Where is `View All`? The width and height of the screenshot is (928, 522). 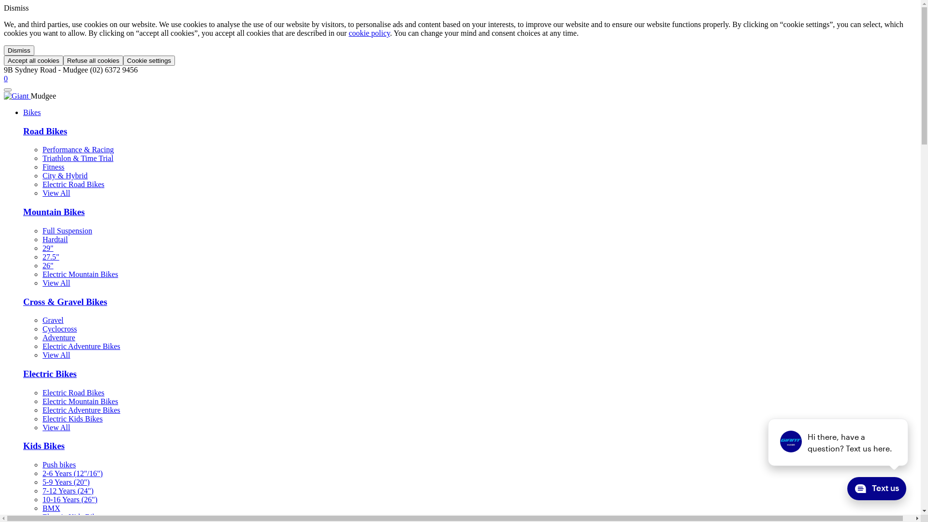
View All is located at coordinates (56, 355).